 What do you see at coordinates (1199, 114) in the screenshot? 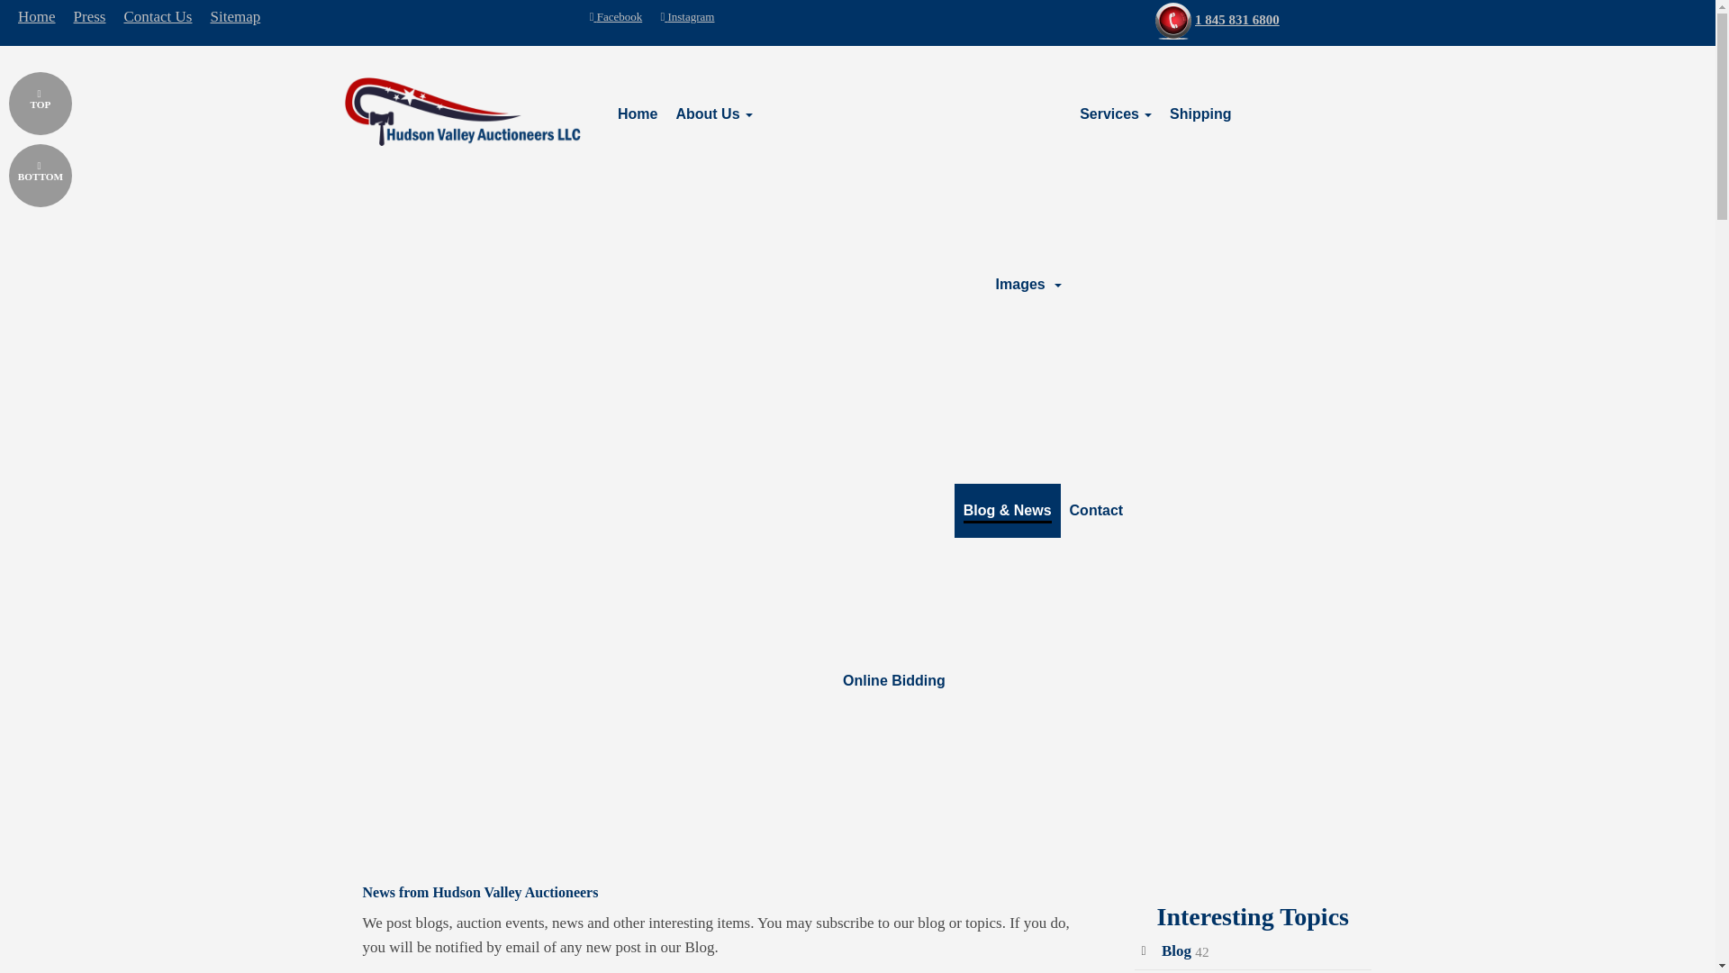
I see `Shipping` at bounding box center [1199, 114].